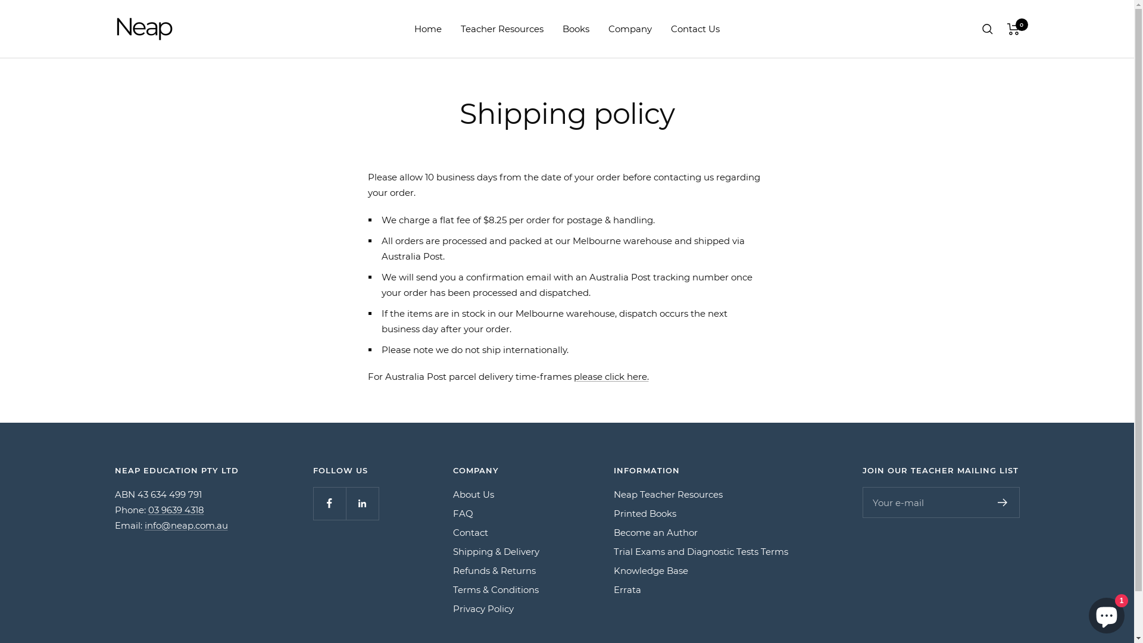 Image resolution: width=1143 pixels, height=643 pixels. I want to click on Shipping & Delivery, so click(495, 552).